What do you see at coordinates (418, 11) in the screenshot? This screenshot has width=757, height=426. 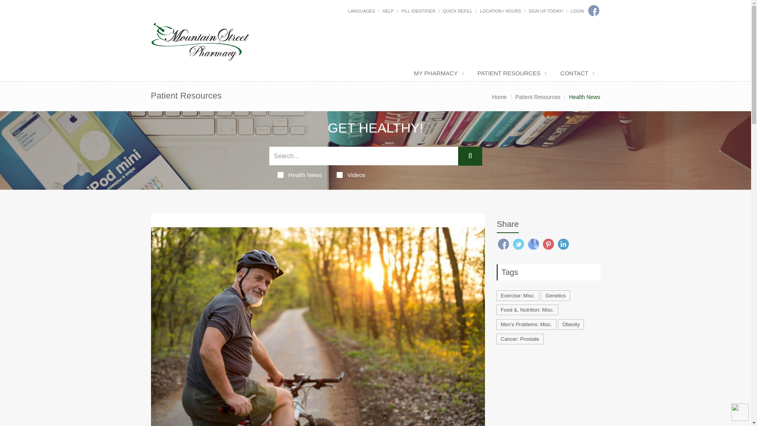 I see `PILL IDENTIFIER` at bounding box center [418, 11].